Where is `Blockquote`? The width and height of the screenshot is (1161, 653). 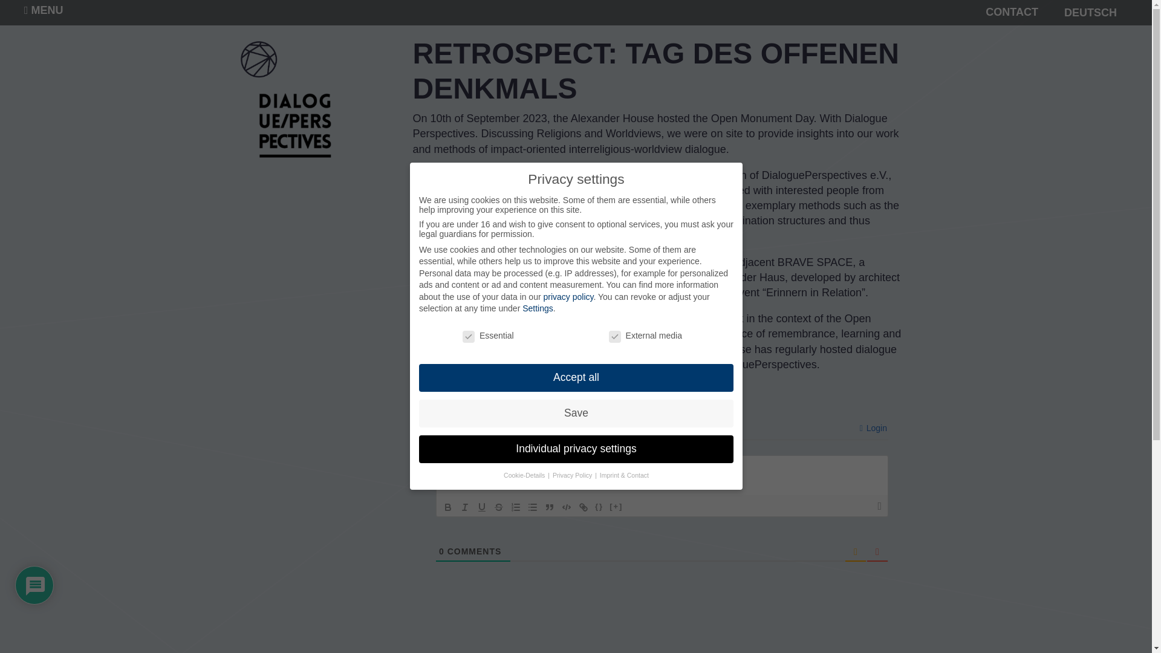
Blockquote is located at coordinates (549, 507).